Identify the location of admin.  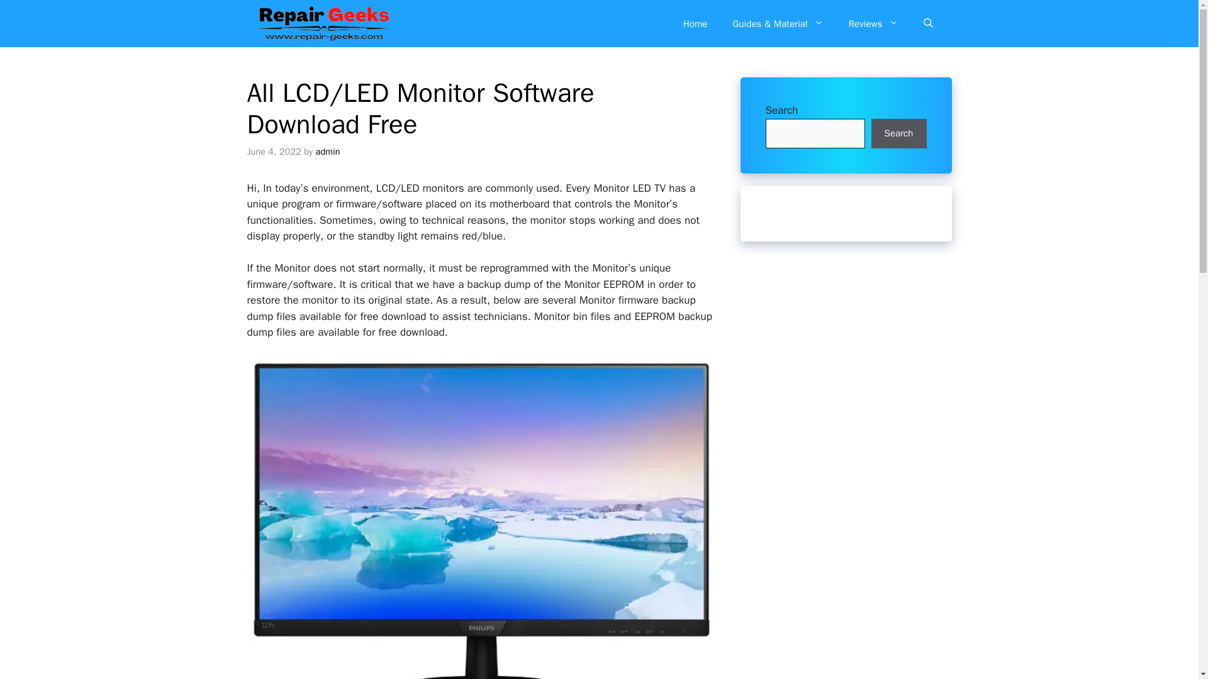
(328, 151).